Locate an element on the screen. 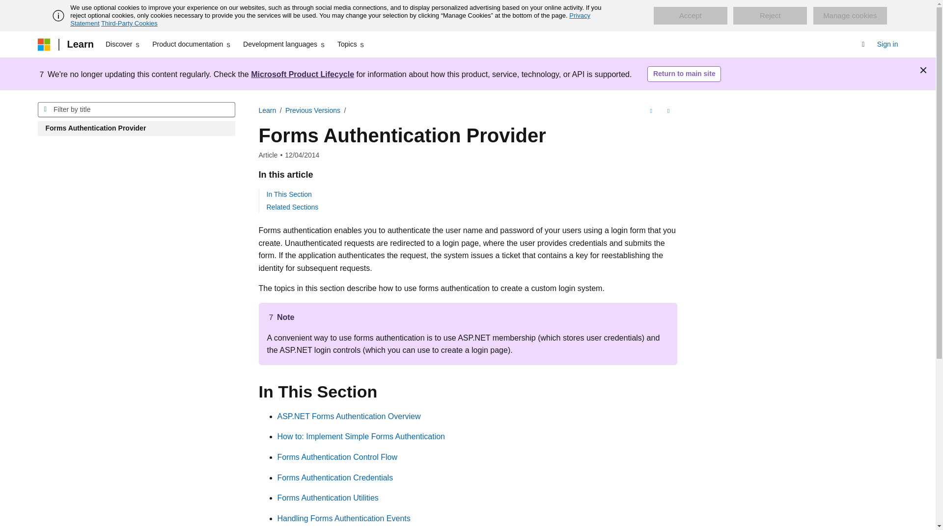 This screenshot has width=943, height=530. Third-Party Cookies is located at coordinates (129, 23).